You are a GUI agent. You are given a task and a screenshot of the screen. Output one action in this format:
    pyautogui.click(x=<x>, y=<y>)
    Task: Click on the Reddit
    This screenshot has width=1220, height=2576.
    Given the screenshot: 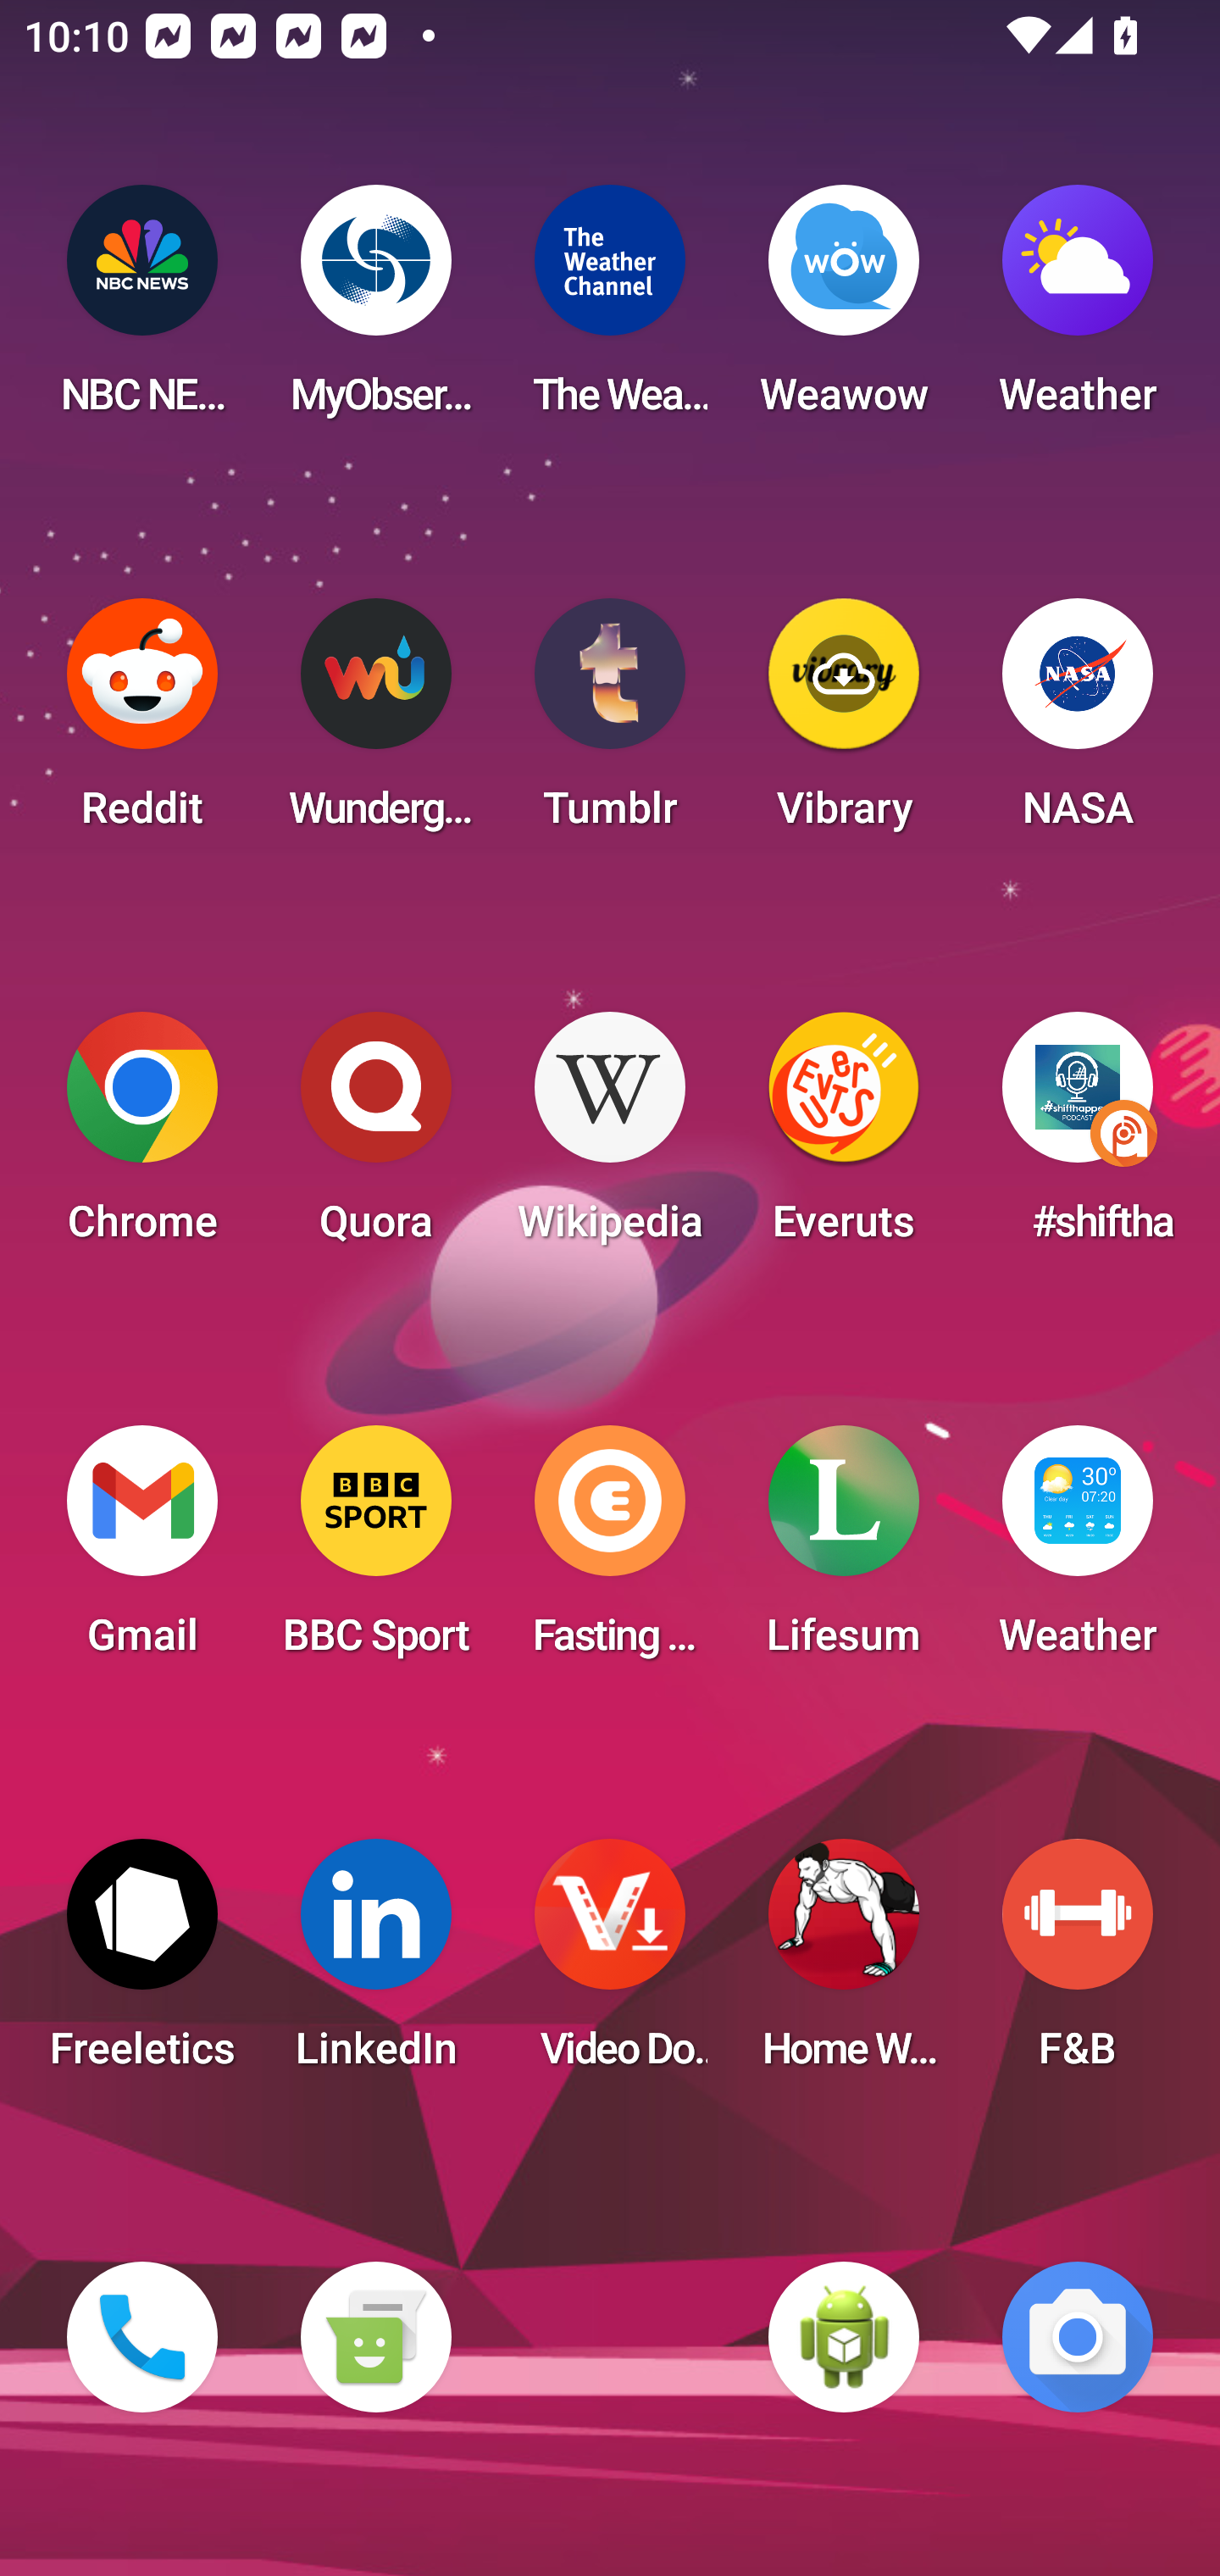 What is the action you would take?
    pyautogui.click(x=142, y=724)
    